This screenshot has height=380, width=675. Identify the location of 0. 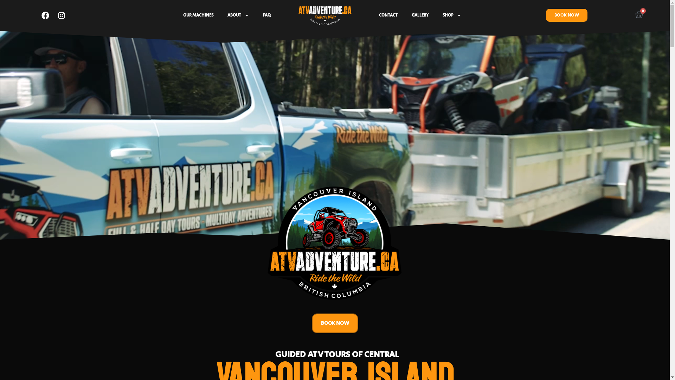
(639, 15).